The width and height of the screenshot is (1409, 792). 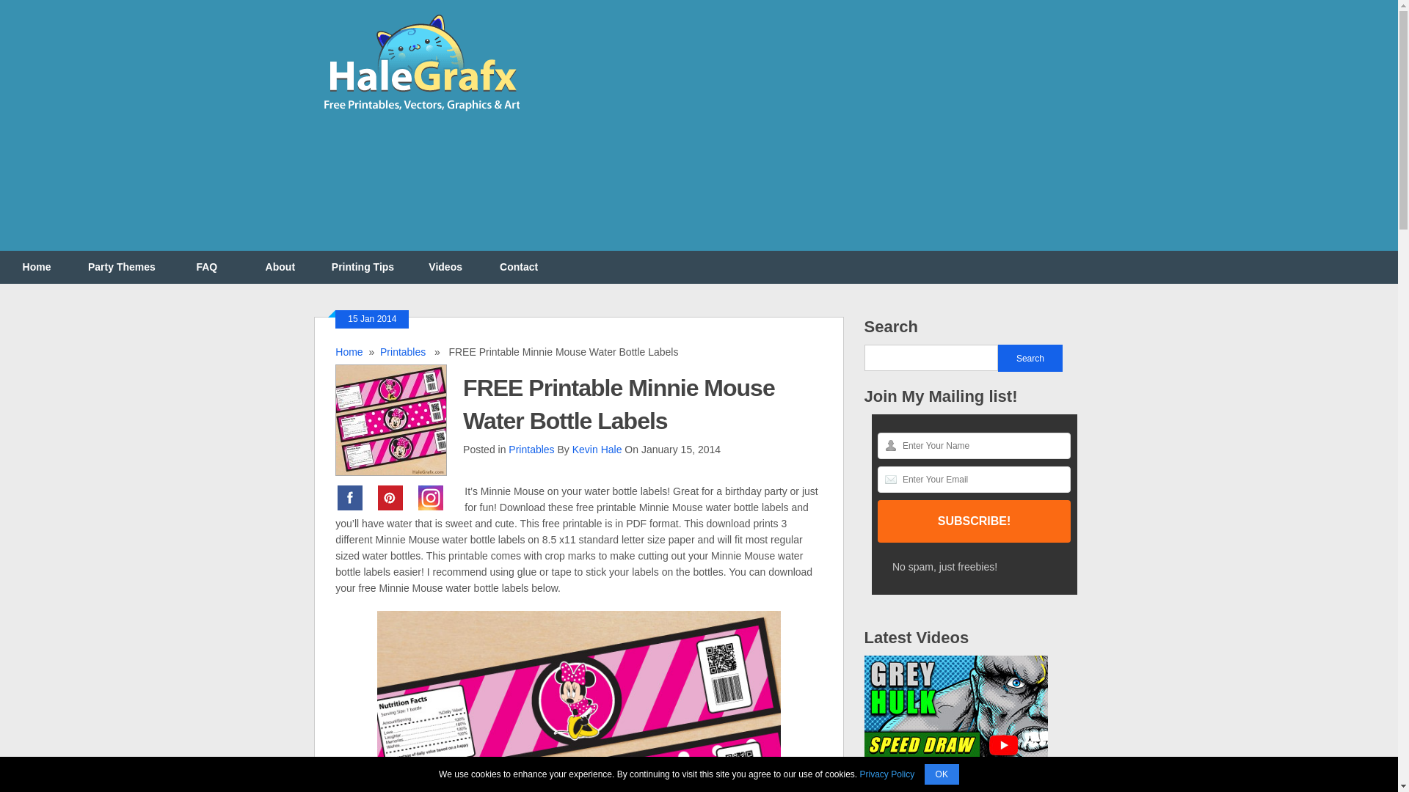 What do you see at coordinates (37, 267) in the screenshot?
I see `Home` at bounding box center [37, 267].